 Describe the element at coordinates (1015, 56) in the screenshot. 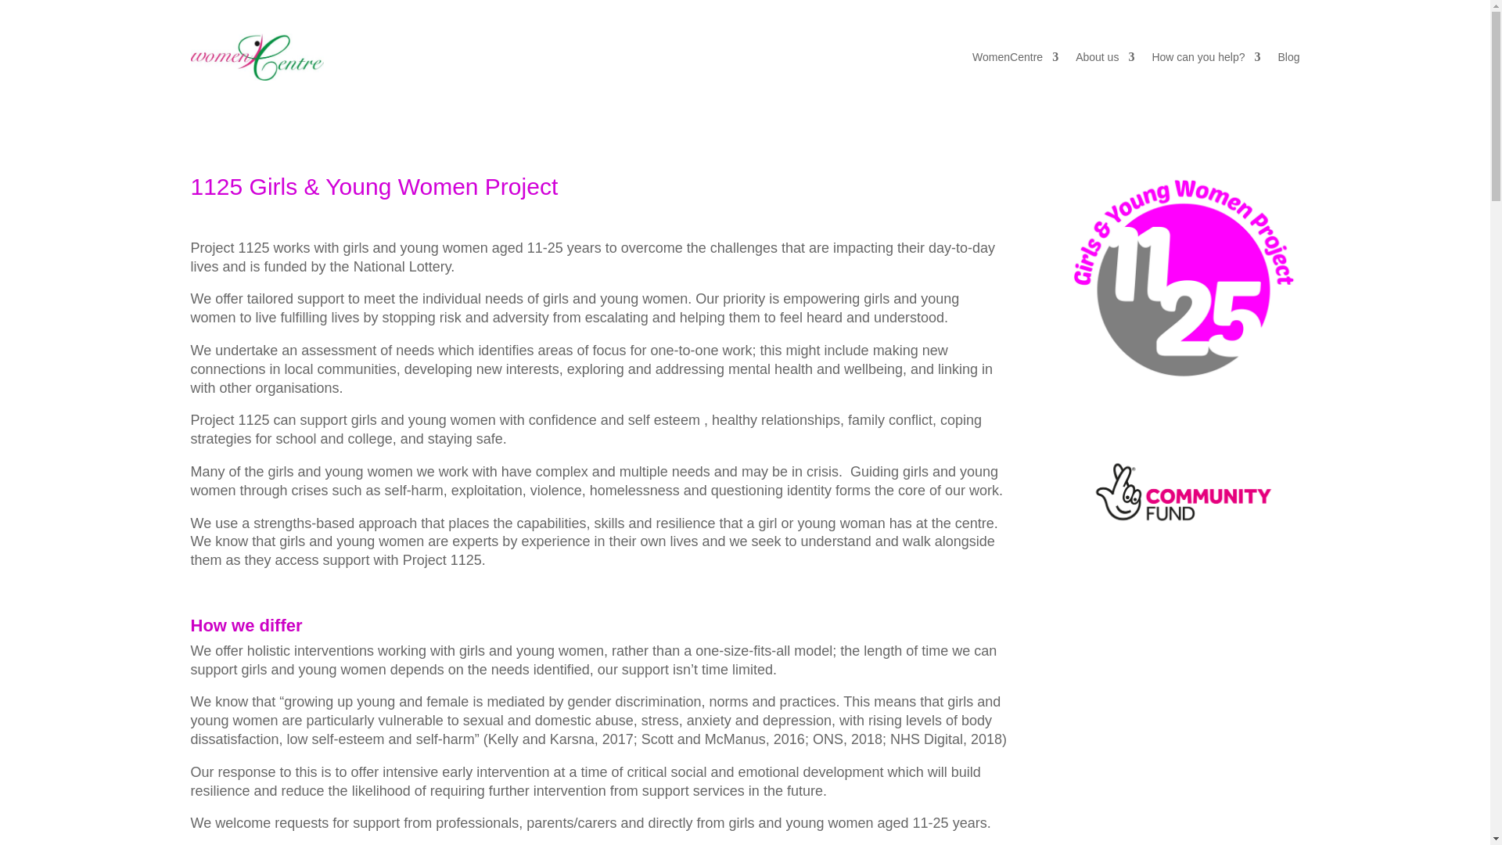

I see `WomenCentre` at that location.